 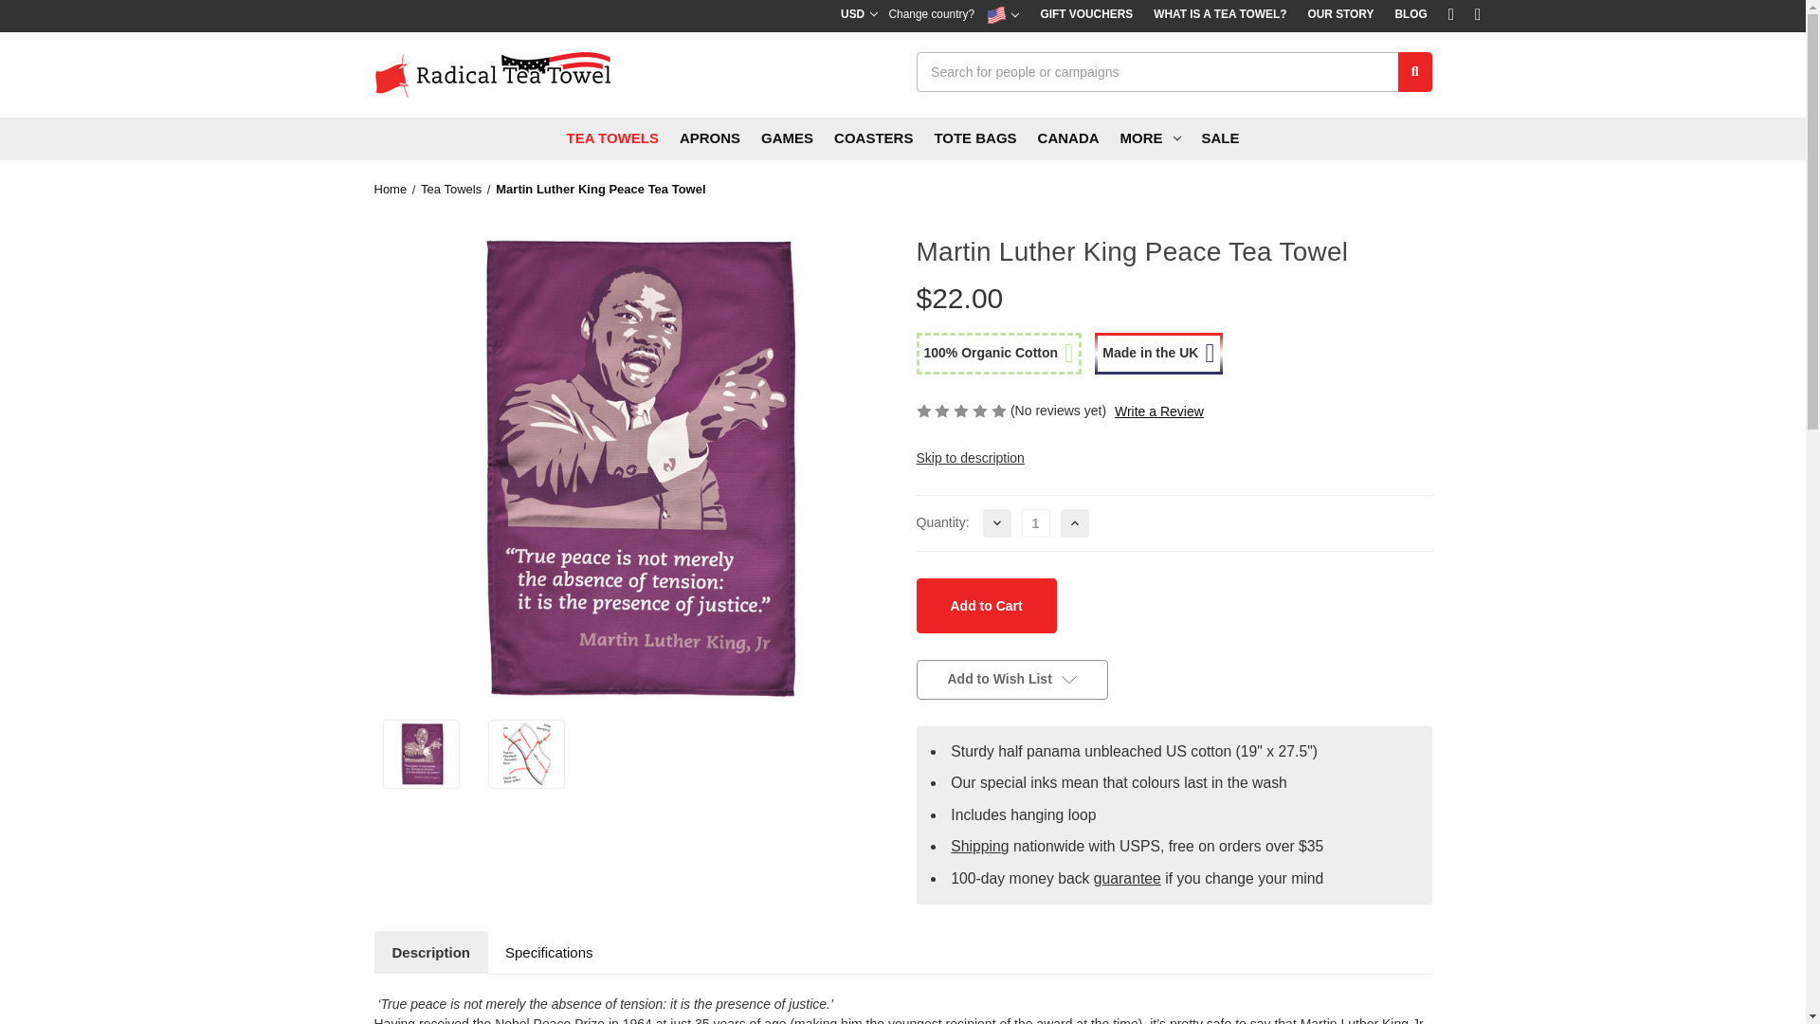 I want to click on GAMES, so click(x=787, y=138).